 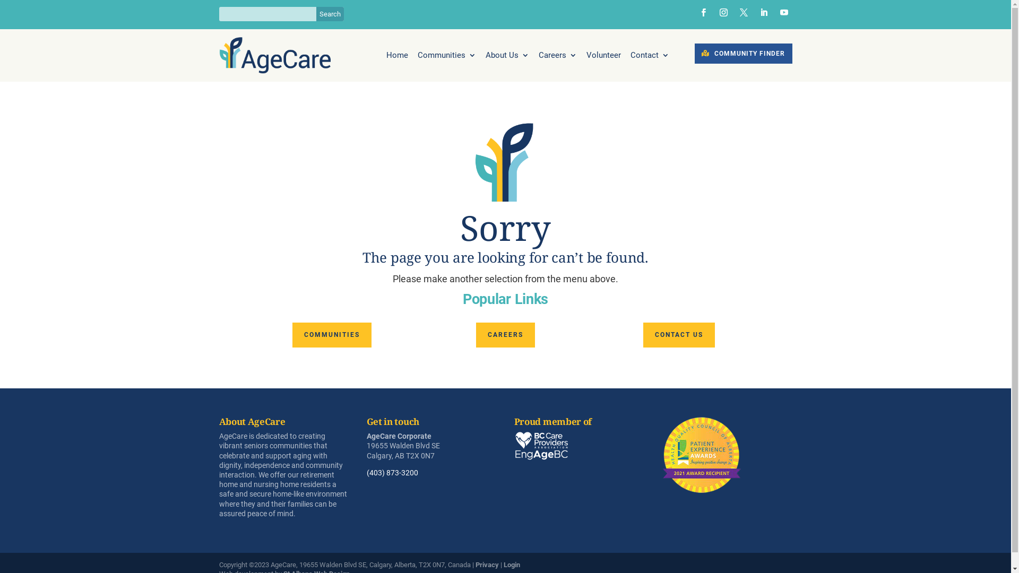 I want to click on About Us, so click(x=507, y=57).